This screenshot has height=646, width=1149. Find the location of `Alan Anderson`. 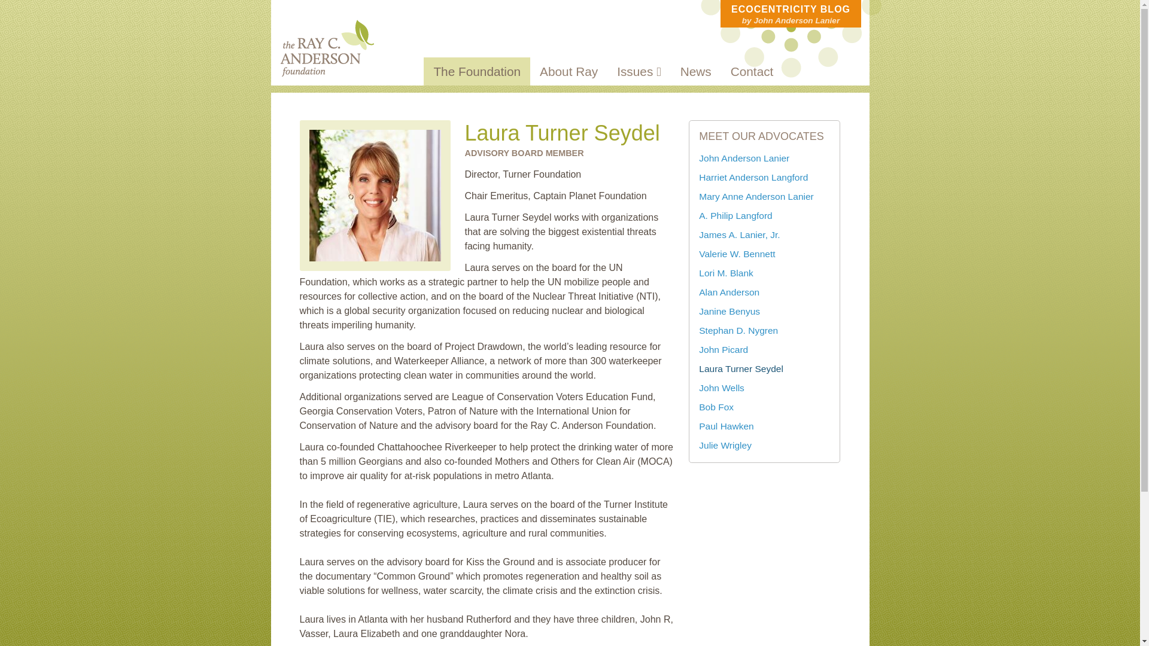

Alan Anderson is located at coordinates (729, 292).